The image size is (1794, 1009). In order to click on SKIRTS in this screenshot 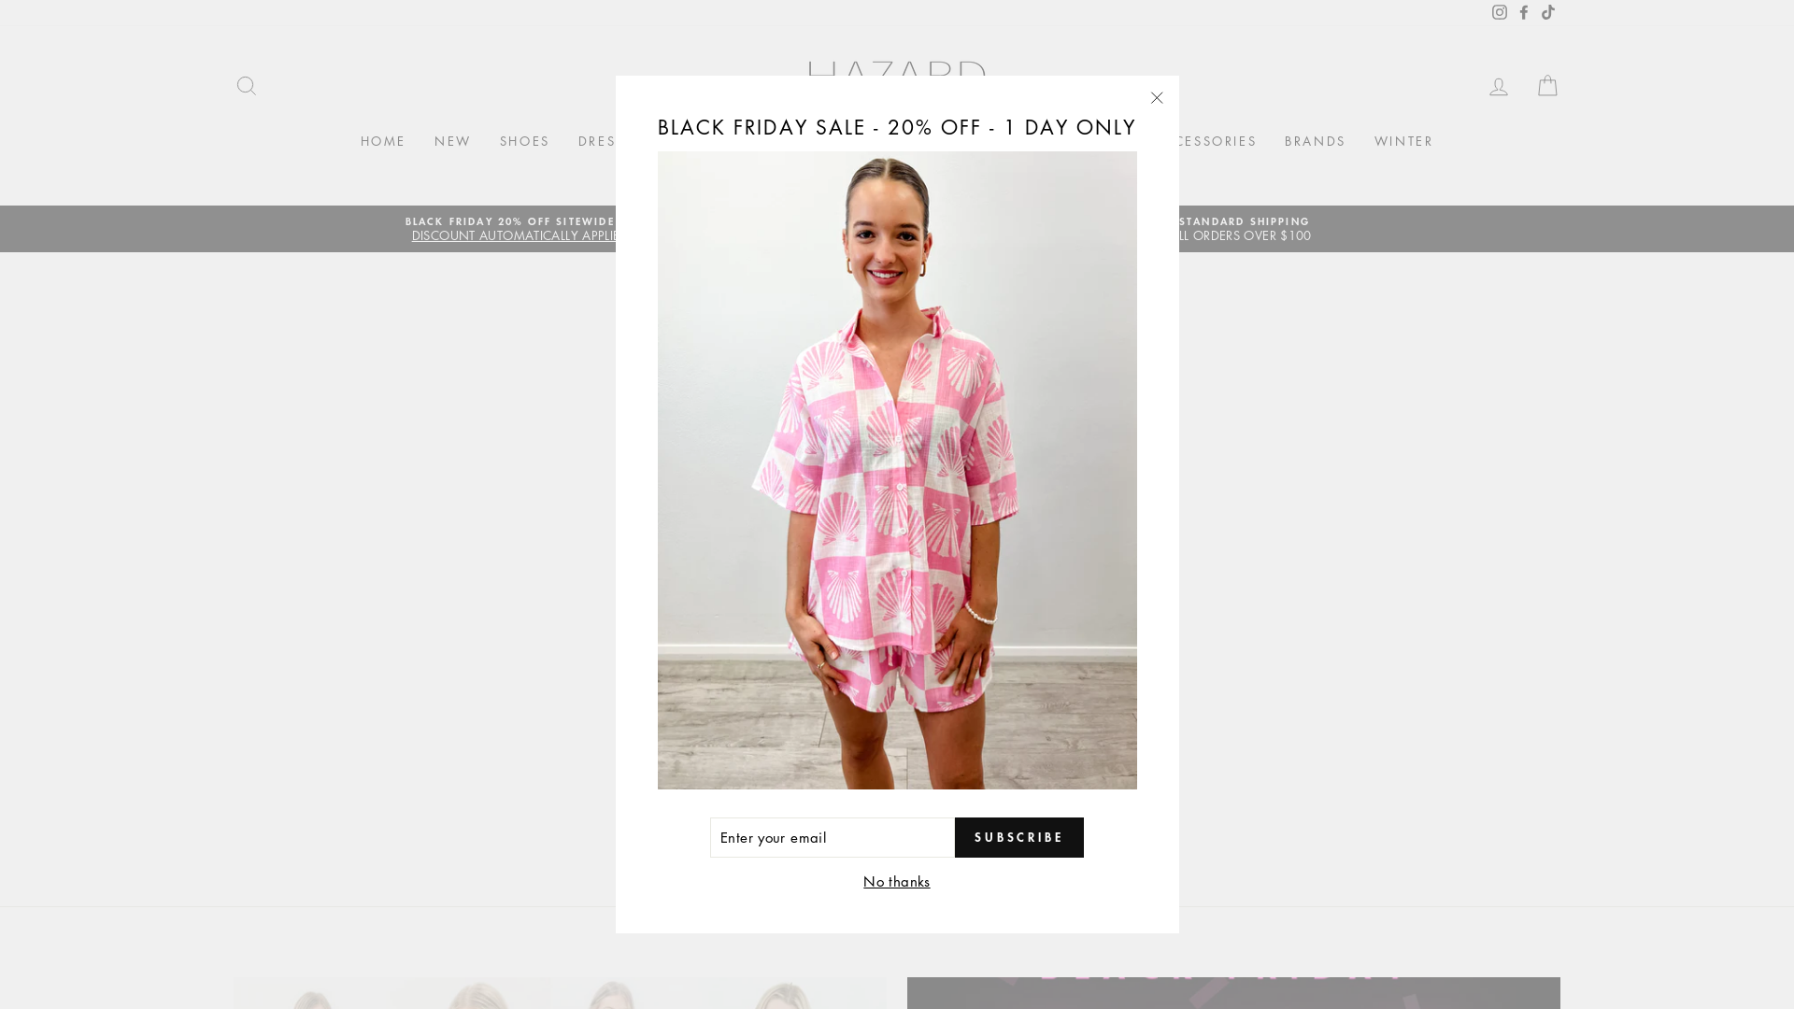, I will do `click(935, 142)`.